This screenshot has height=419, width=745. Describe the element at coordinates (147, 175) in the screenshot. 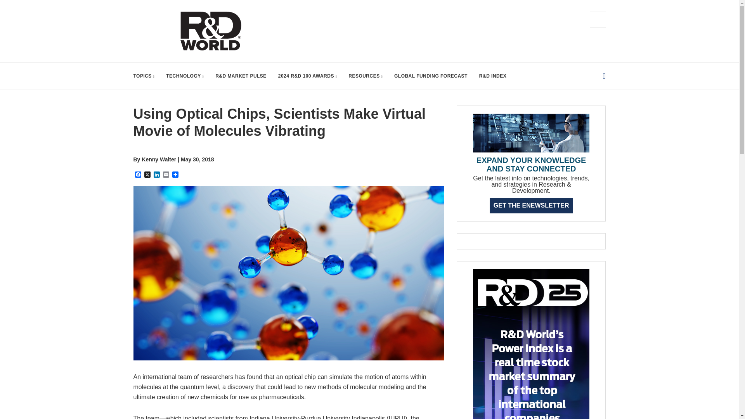

I see `X` at that location.